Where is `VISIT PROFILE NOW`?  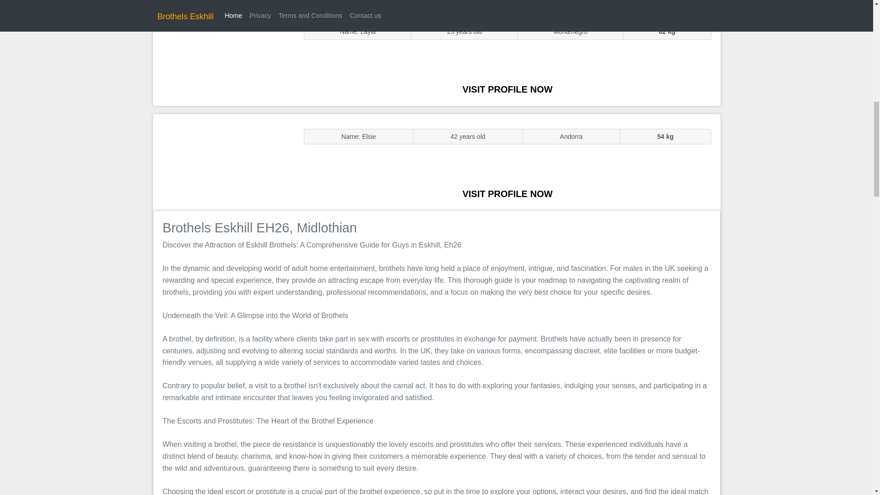
VISIT PROFILE NOW is located at coordinates (507, 89).